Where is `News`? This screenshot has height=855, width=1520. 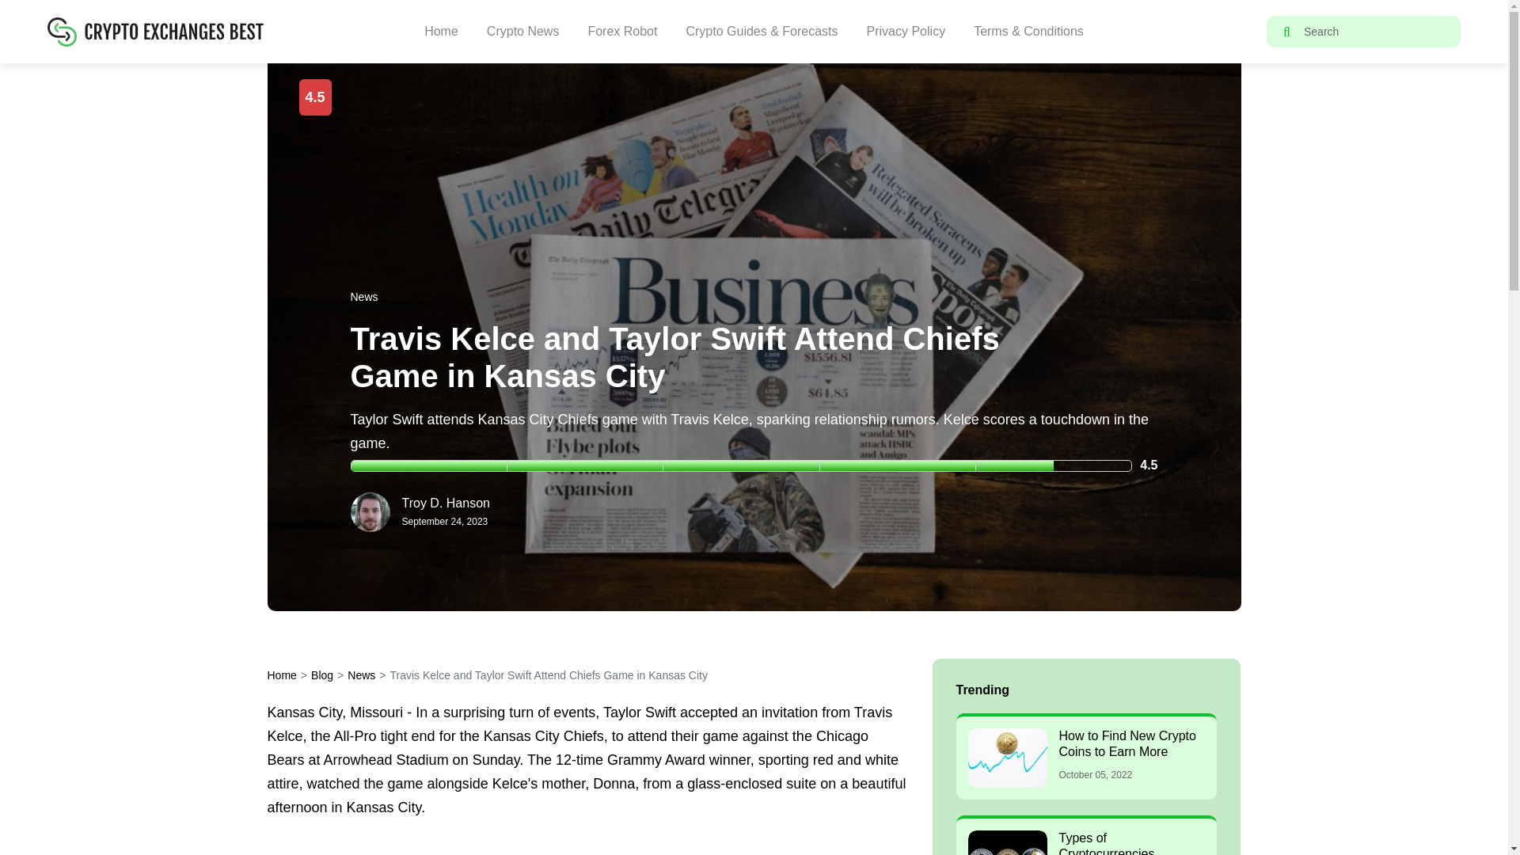
News is located at coordinates (363, 296).